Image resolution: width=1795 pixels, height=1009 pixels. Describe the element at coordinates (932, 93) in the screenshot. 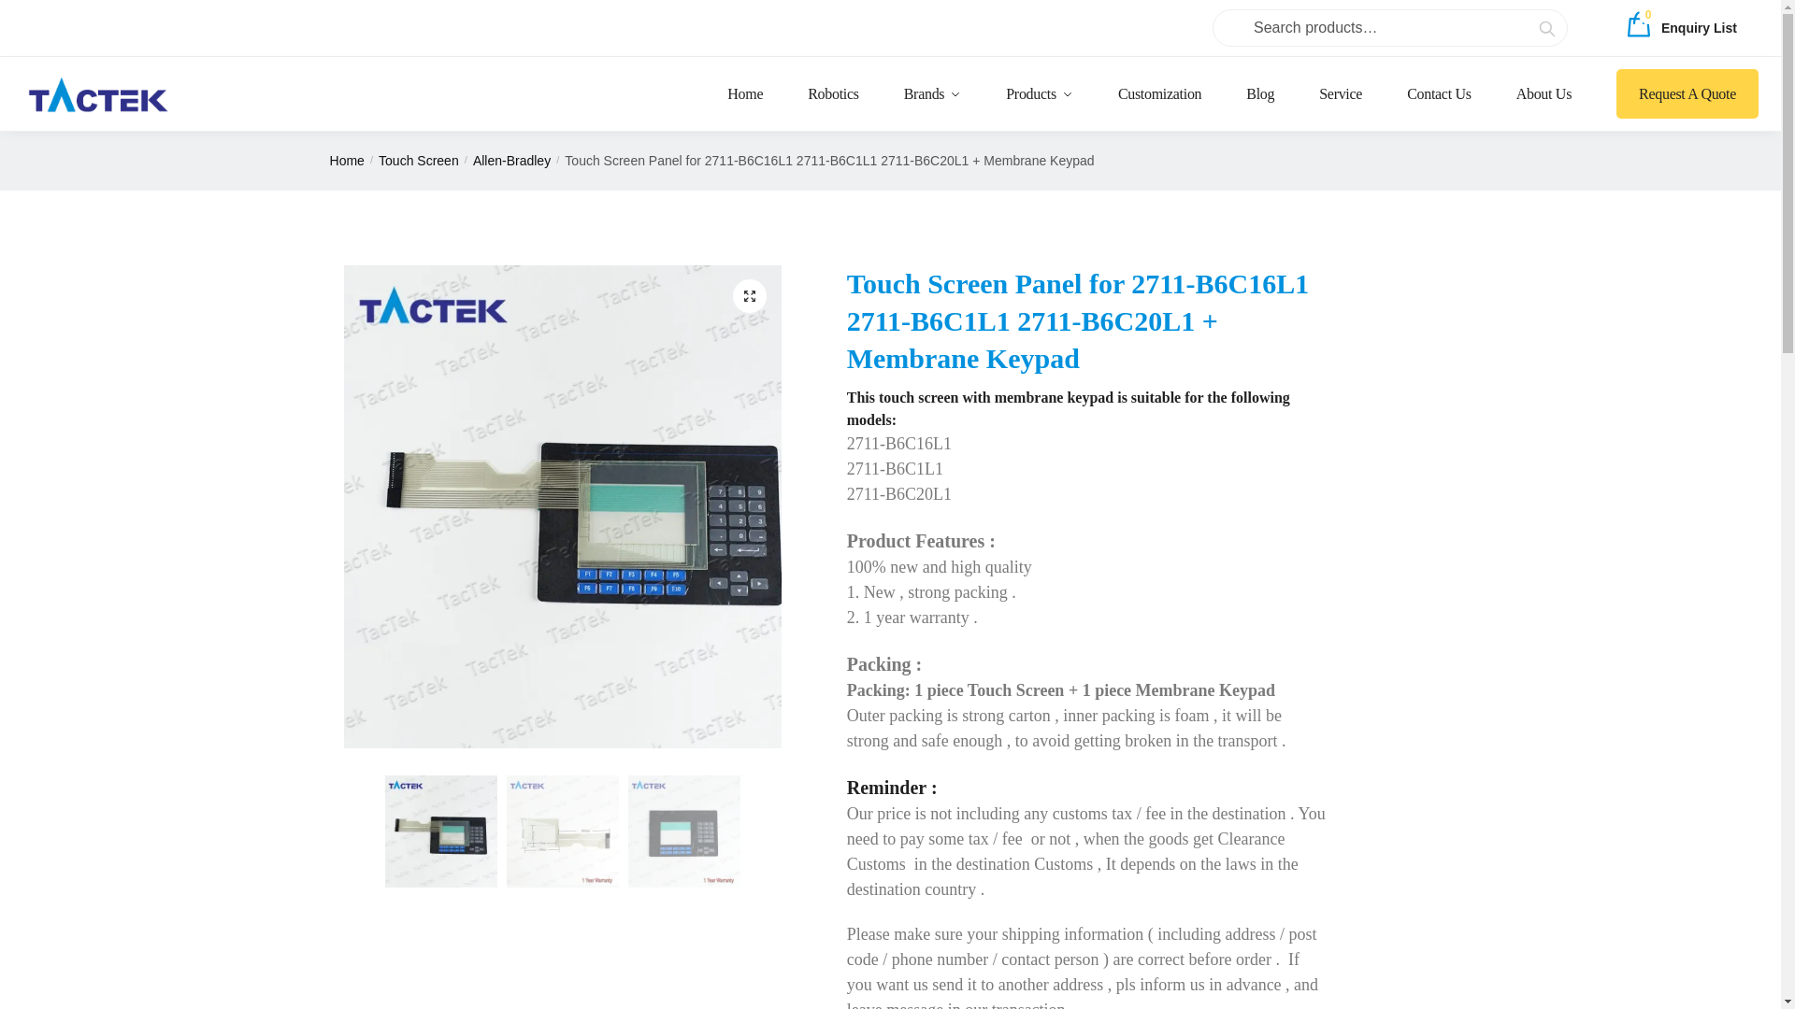

I see `Brands` at that location.